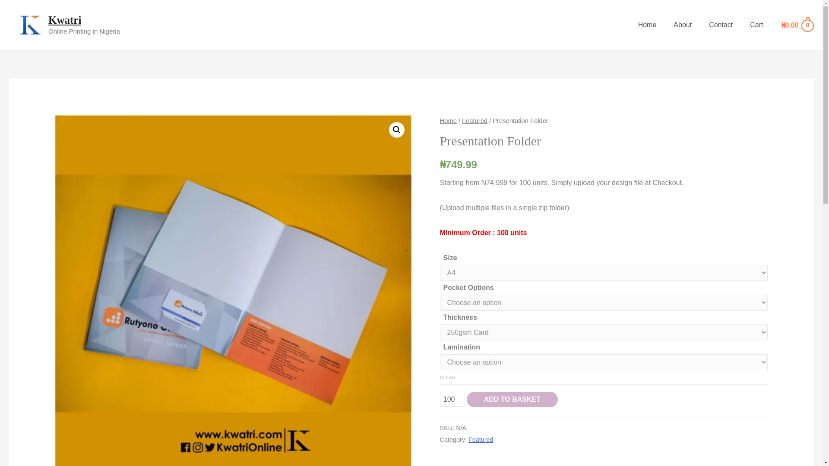  What do you see at coordinates (512, 400) in the screenshot?
I see `ADD TO BASKET` at bounding box center [512, 400].